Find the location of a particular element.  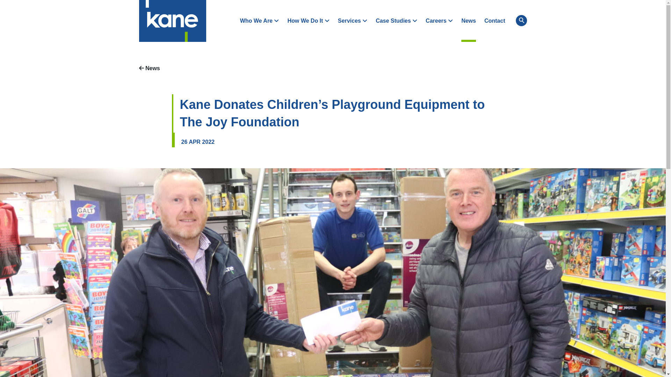

Who We Are is located at coordinates (259, 21).